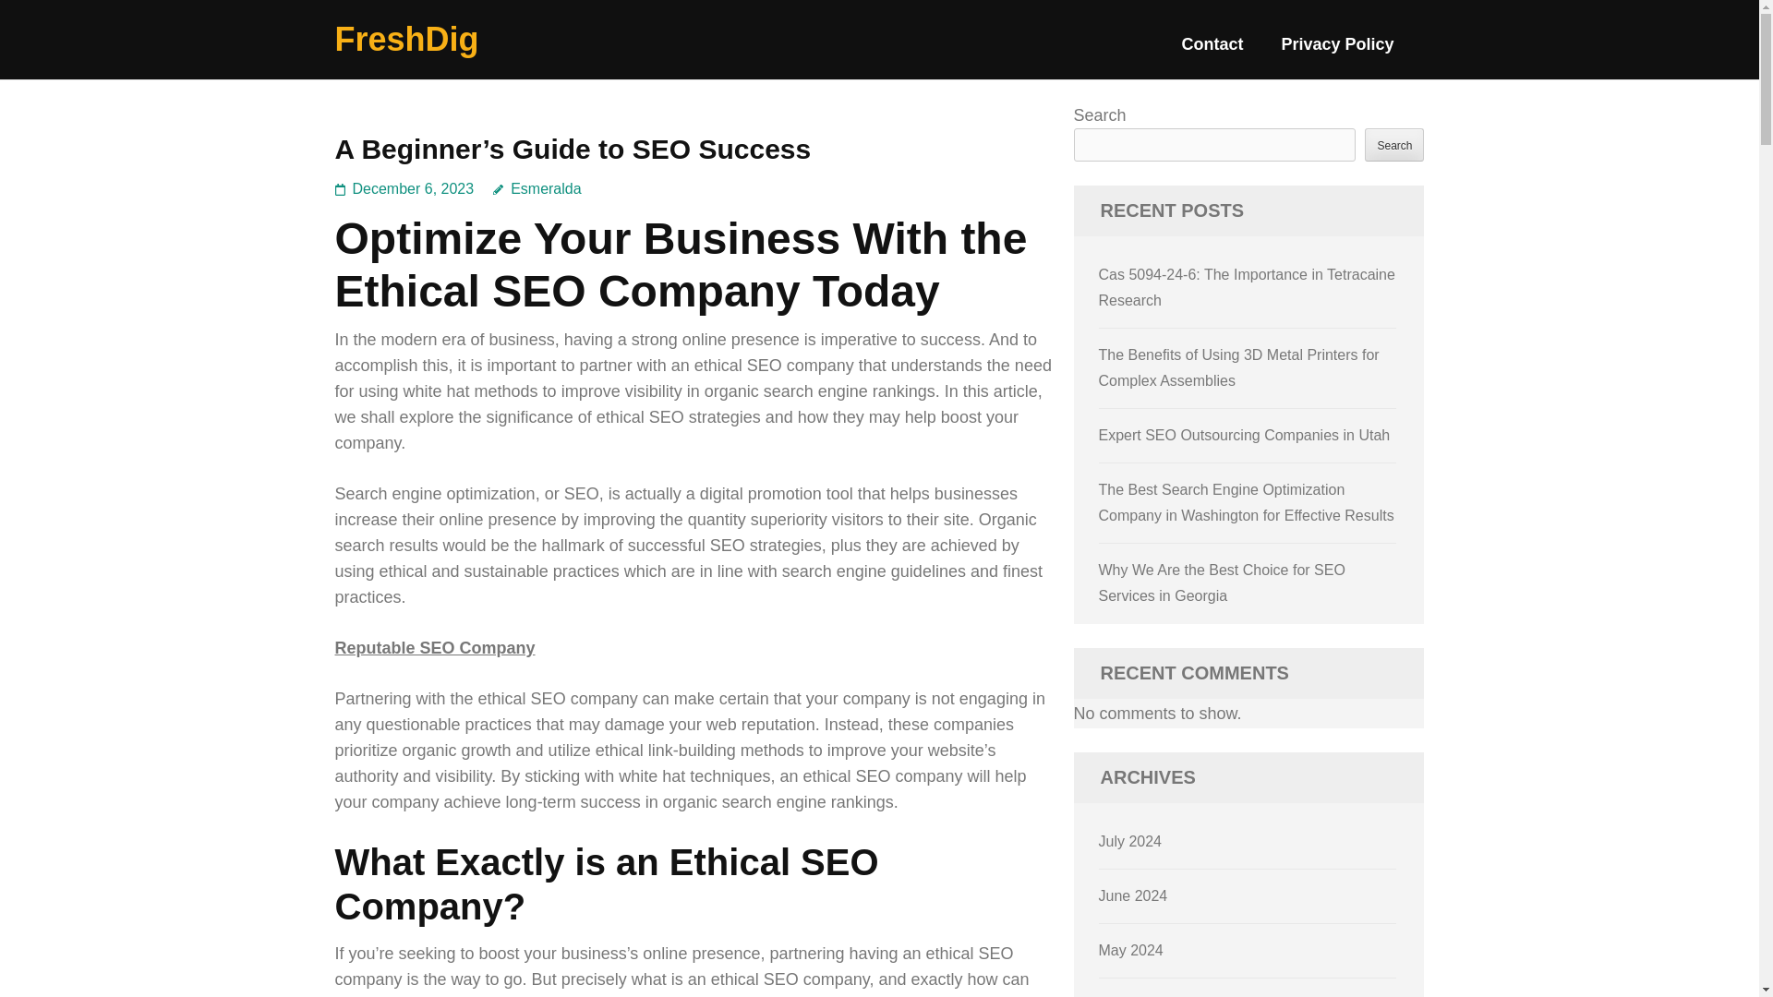 This screenshot has width=1773, height=997. What do you see at coordinates (1247, 287) in the screenshot?
I see `Cas 5094-24-6: The Importance in Tetracaine Research` at bounding box center [1247, 287].